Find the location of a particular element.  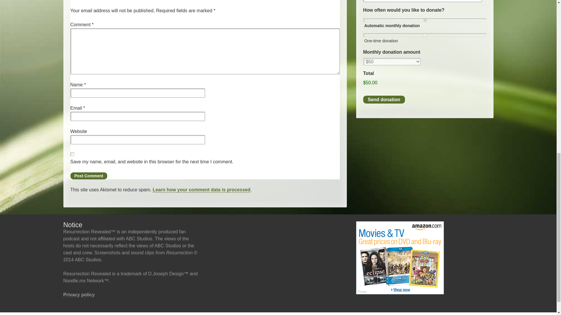

Learn how your comment data is processed is located at coordinates (201, 190).